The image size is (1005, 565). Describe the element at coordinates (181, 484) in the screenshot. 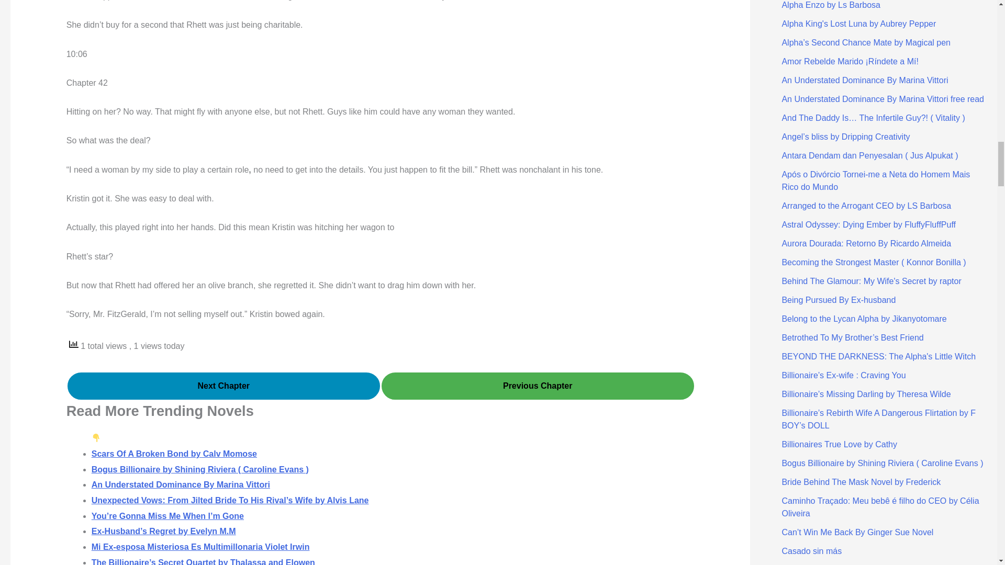

I see `An Understated Dominance By Marina Vittori` at that location.